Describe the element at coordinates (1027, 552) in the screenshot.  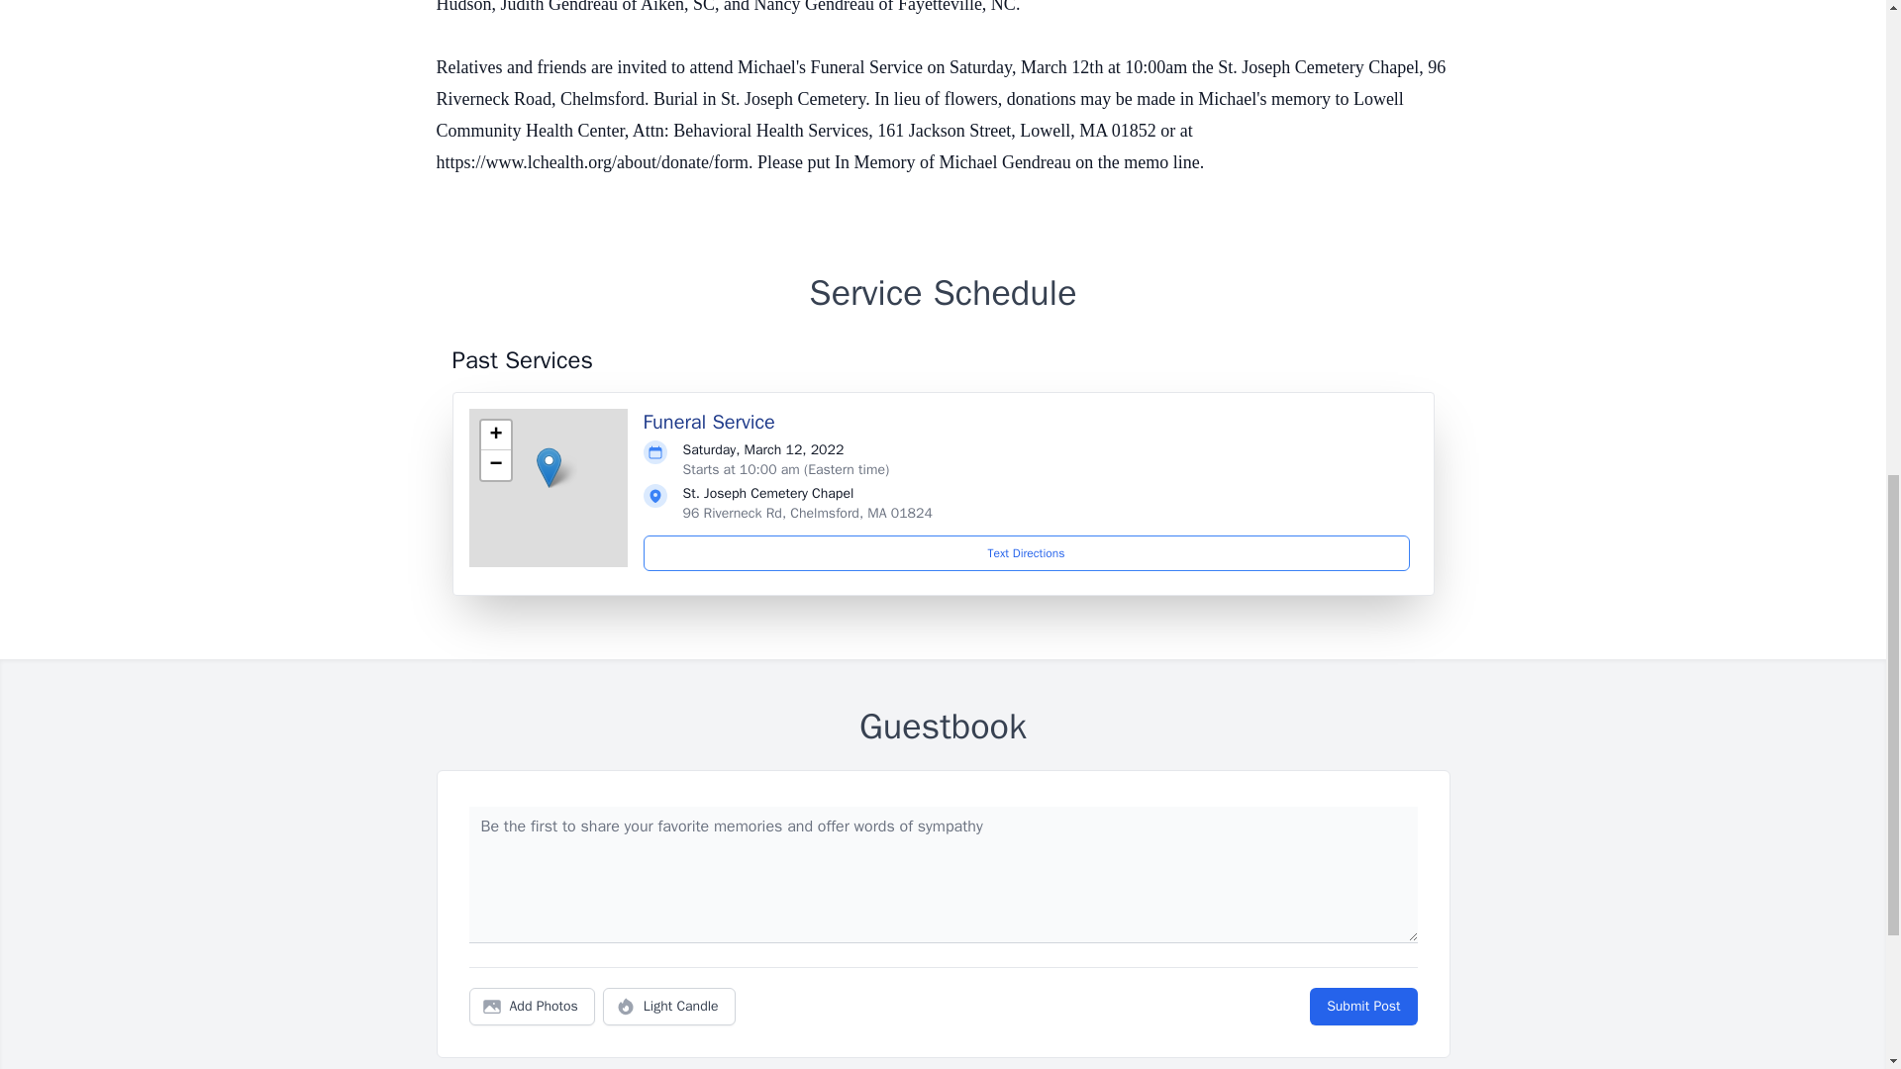
I see `Text Directions` at that location.